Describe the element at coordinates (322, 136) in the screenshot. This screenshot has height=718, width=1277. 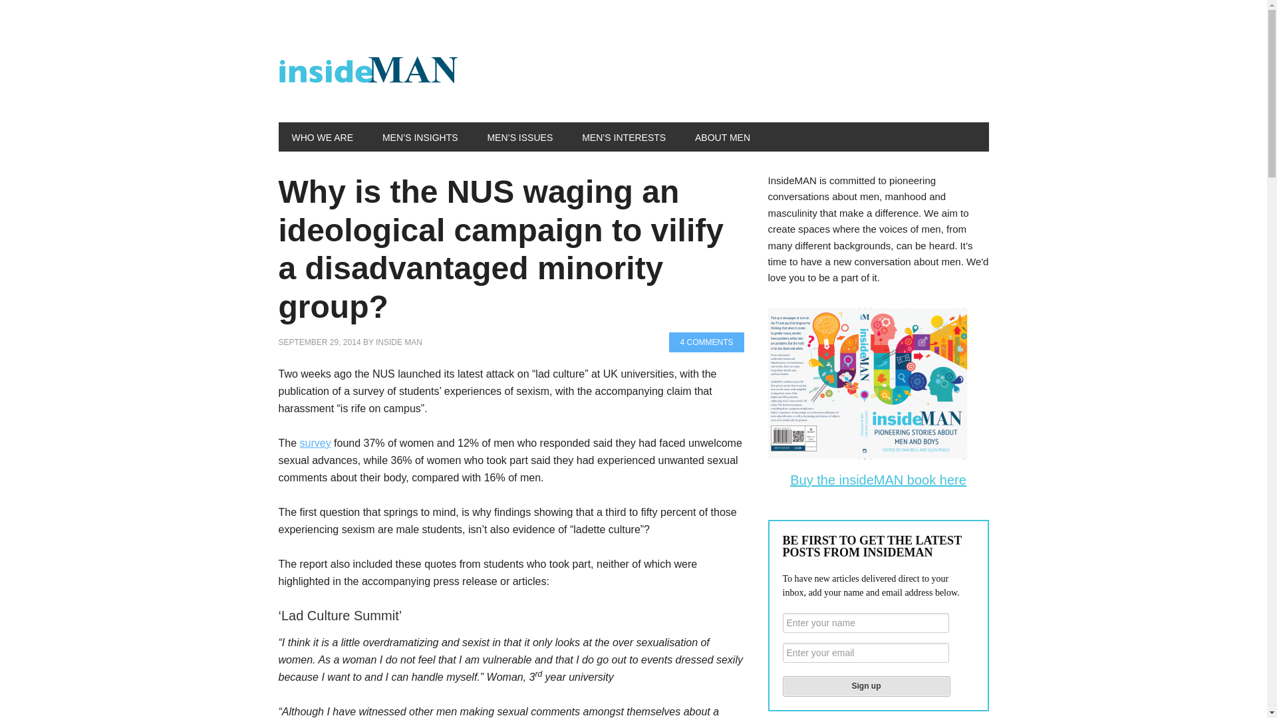
I see `WHO WE ARE` at that location.